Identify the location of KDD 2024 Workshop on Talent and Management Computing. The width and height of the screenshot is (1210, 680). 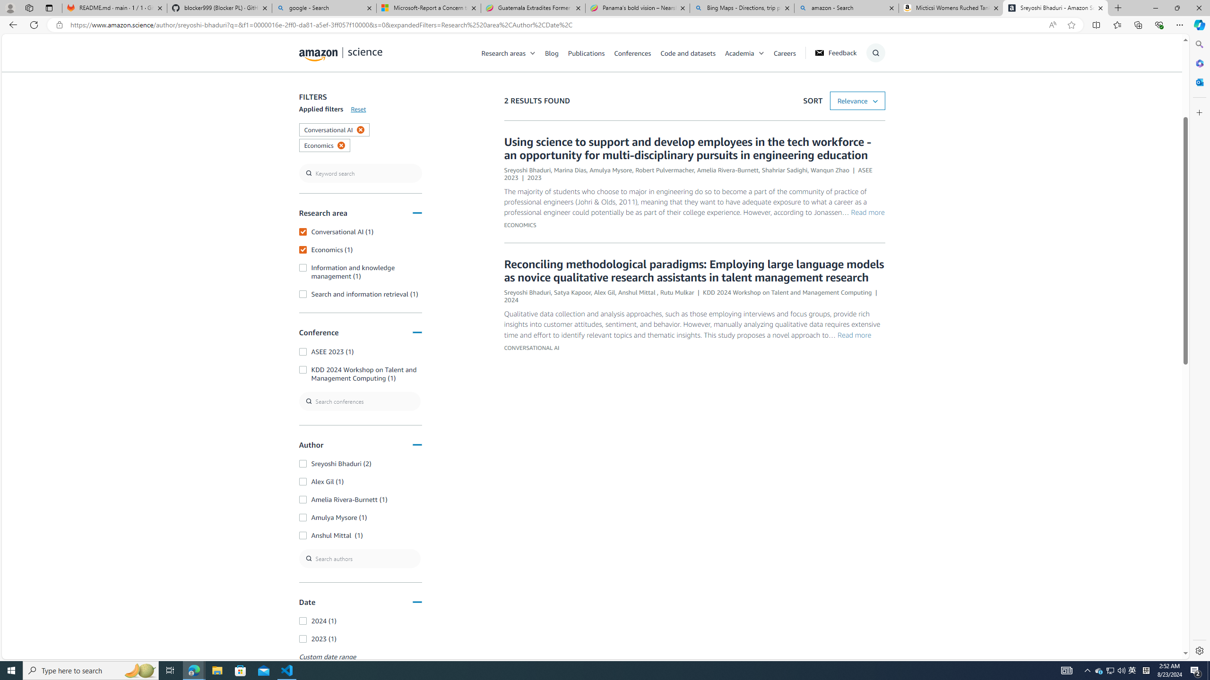
(787, 292).